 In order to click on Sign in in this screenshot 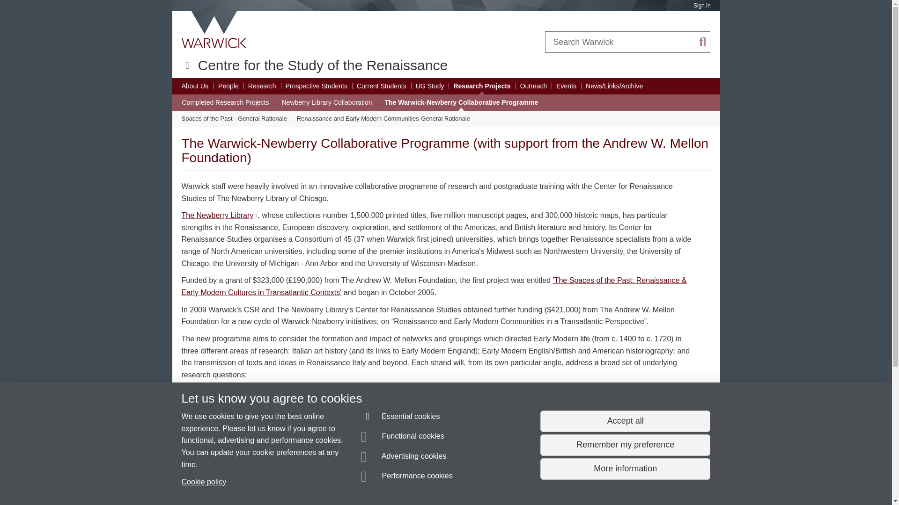, I will do `click(701, 6)`.